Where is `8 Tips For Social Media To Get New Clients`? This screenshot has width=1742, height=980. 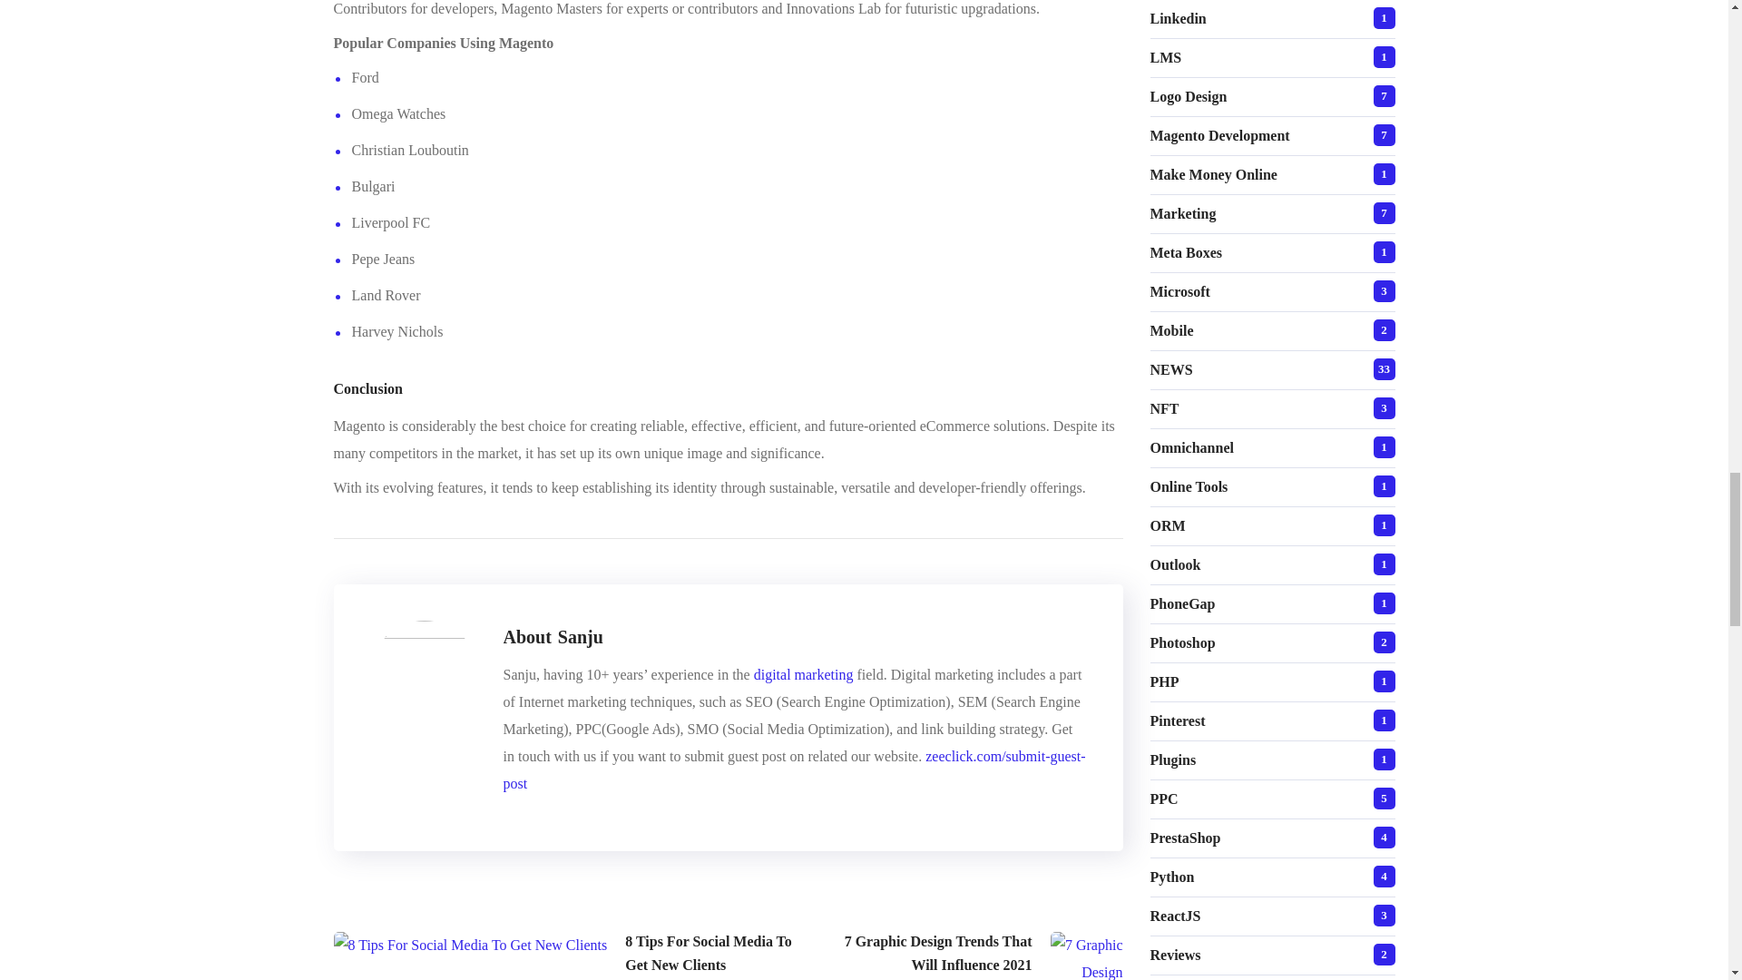
8 Tips For Social Media To Get New Clients is located at coordinates (575, 955).